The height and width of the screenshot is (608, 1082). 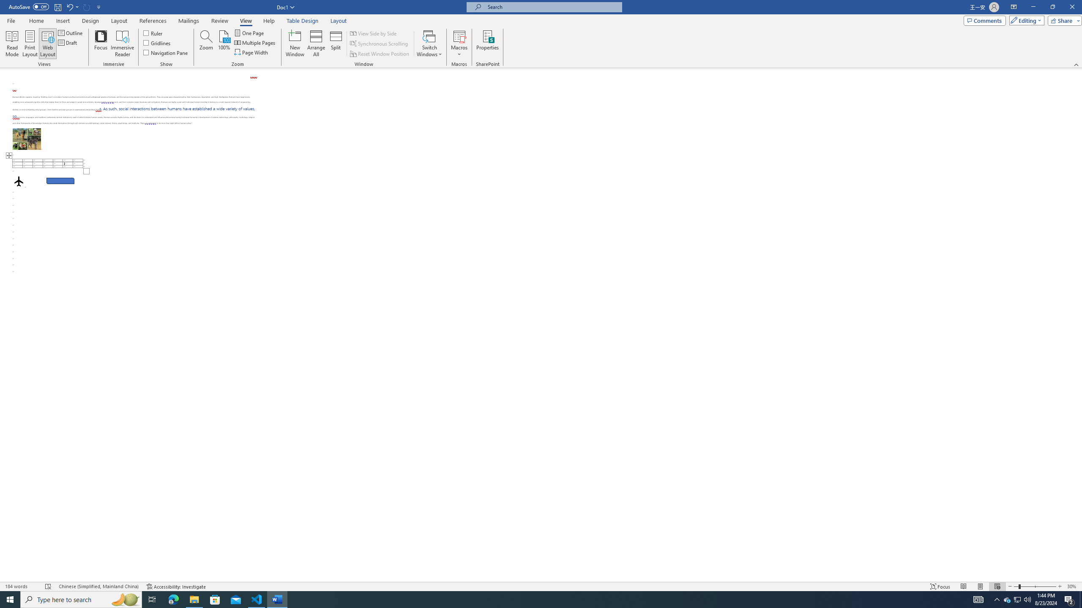 What do you see at coordinates (552, 7) in the screenshot?
I see `Microsoft search` at bounding box center [552, 7].